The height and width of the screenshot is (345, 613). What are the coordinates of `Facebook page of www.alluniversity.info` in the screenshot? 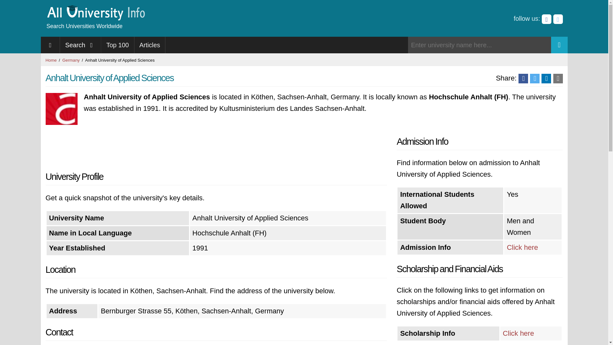 It's located at (547, 19).